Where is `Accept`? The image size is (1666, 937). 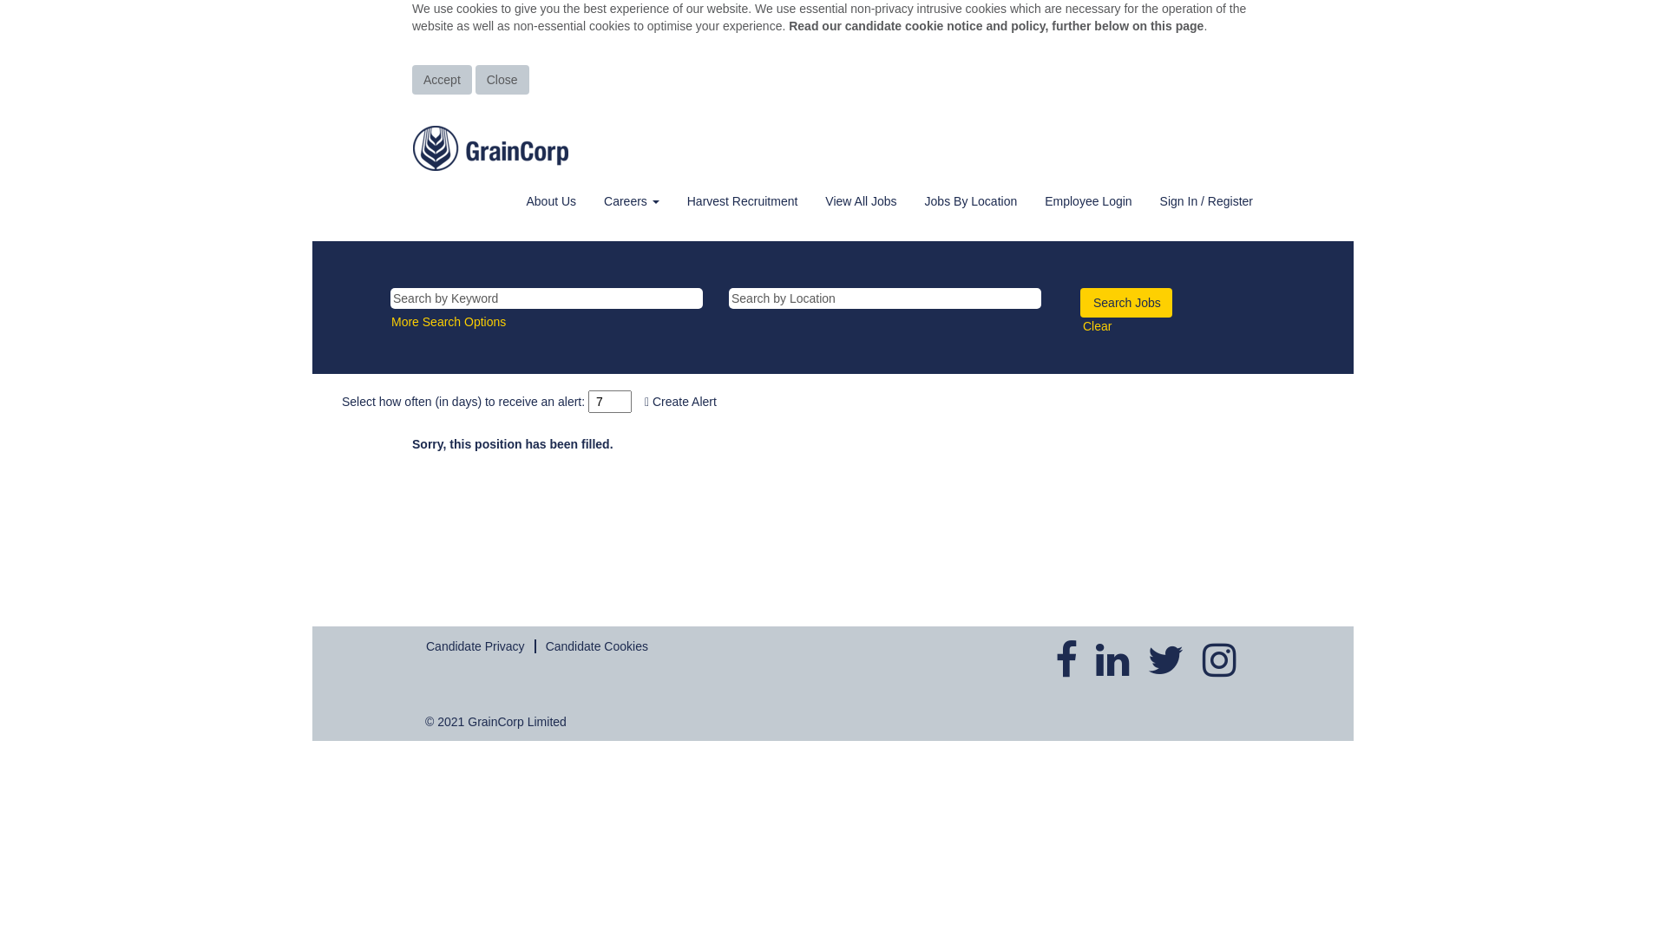 Accept is located at coordinates (443, 80).